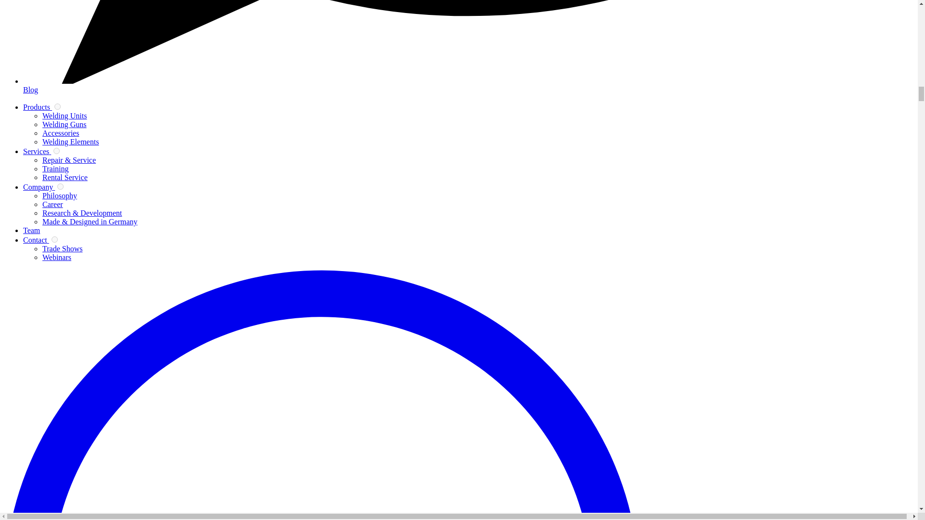 This screenshot has width=925, height=520. What do you see at coordinates (37, 151) in the screenshot?
I see `Services` at bounding box center [37, 151].